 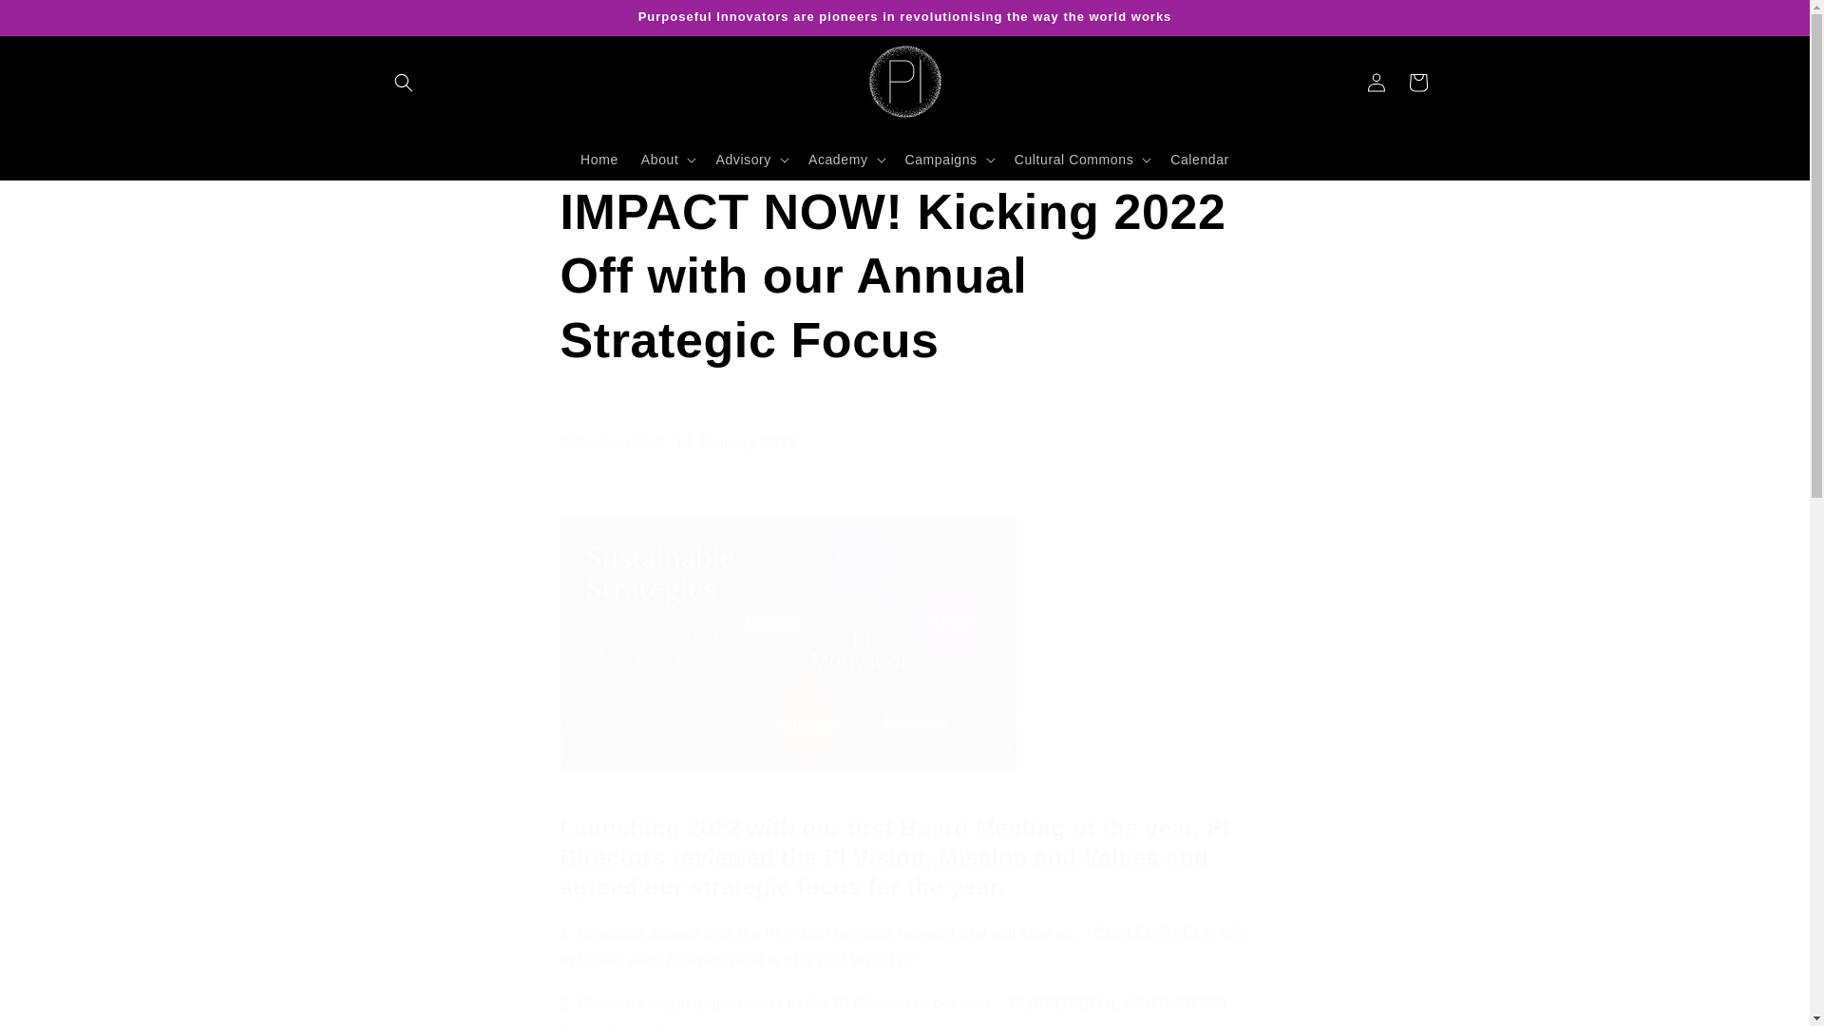 What do you see at coordinates (904, 277) in the screenshot?
I see `IMPACT NOW! Kicking 2022 Off with our Annual Strategic Focus` at bounding box center [904, 277].